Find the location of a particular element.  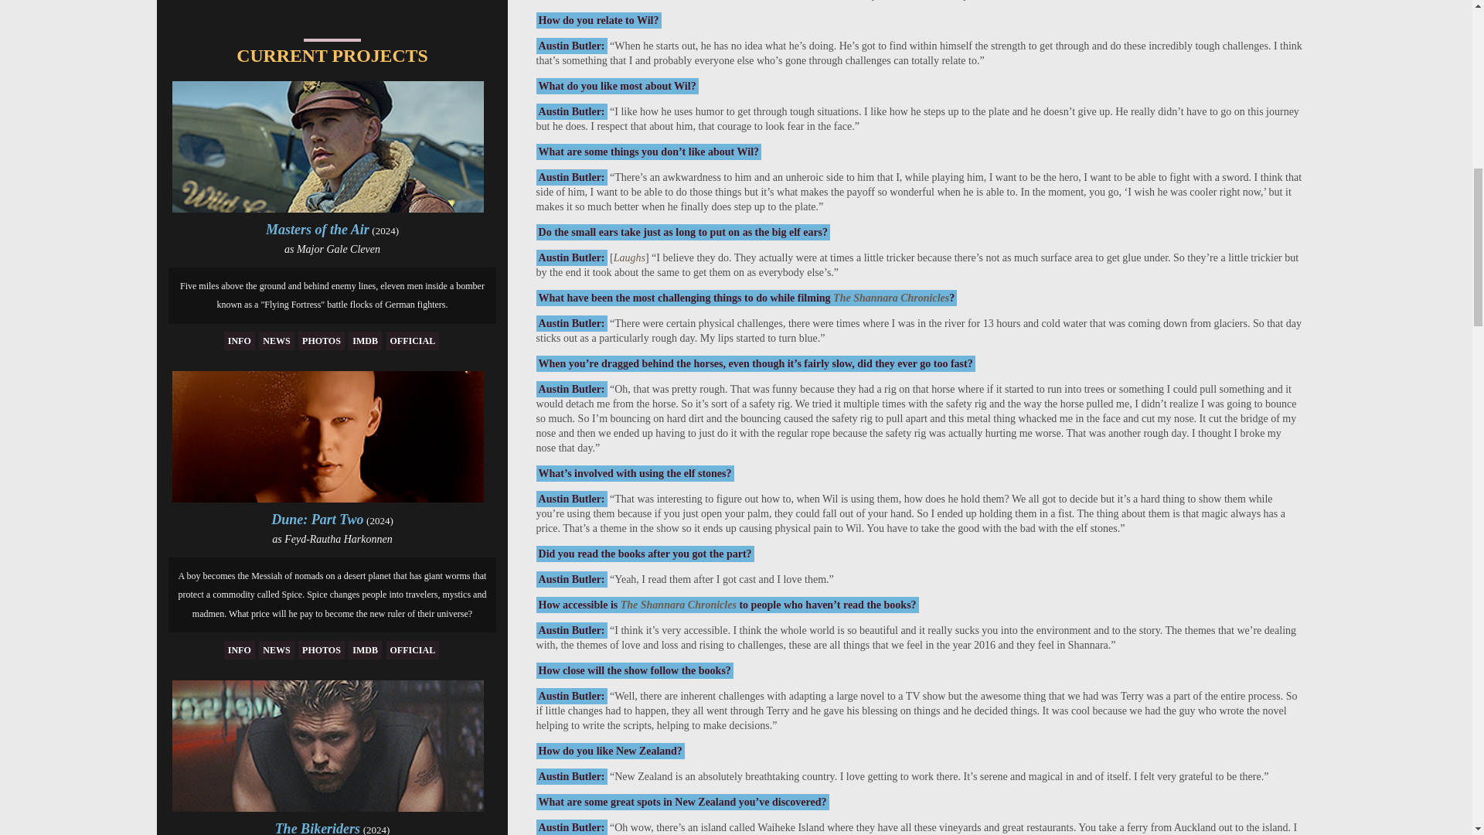

PHOTOS is located at coordinates (321, 650).